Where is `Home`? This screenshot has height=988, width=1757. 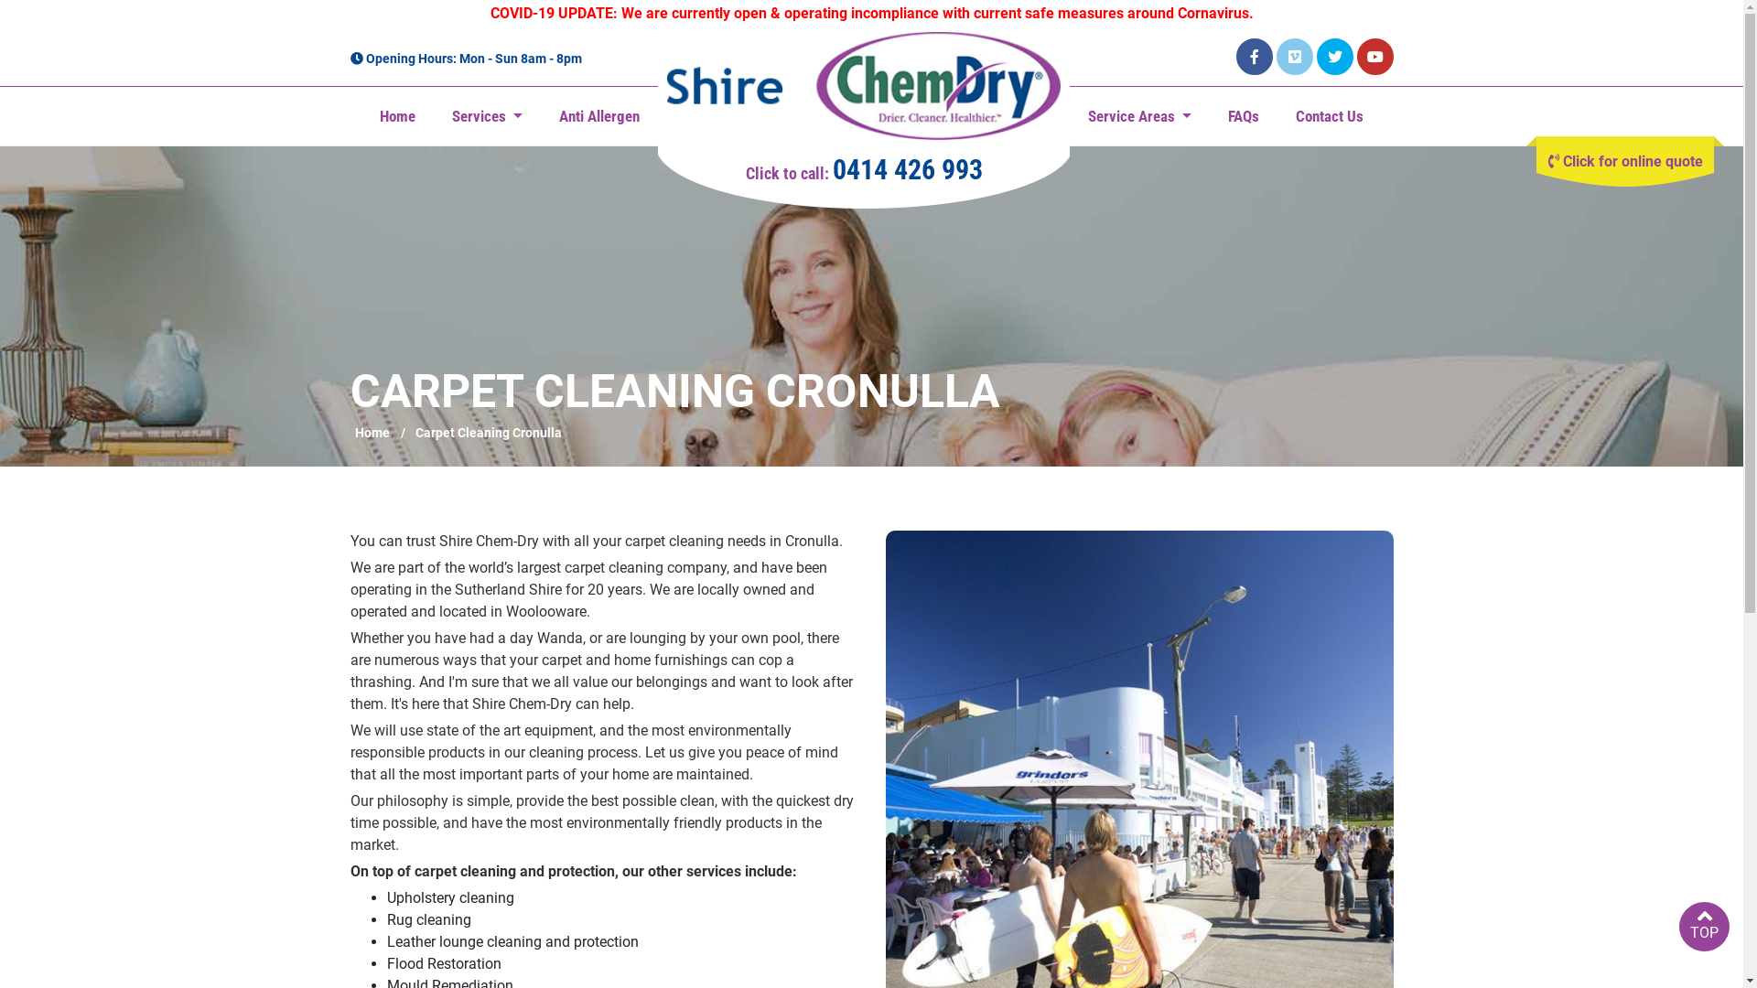 Home is located at coordinates (397, 117).